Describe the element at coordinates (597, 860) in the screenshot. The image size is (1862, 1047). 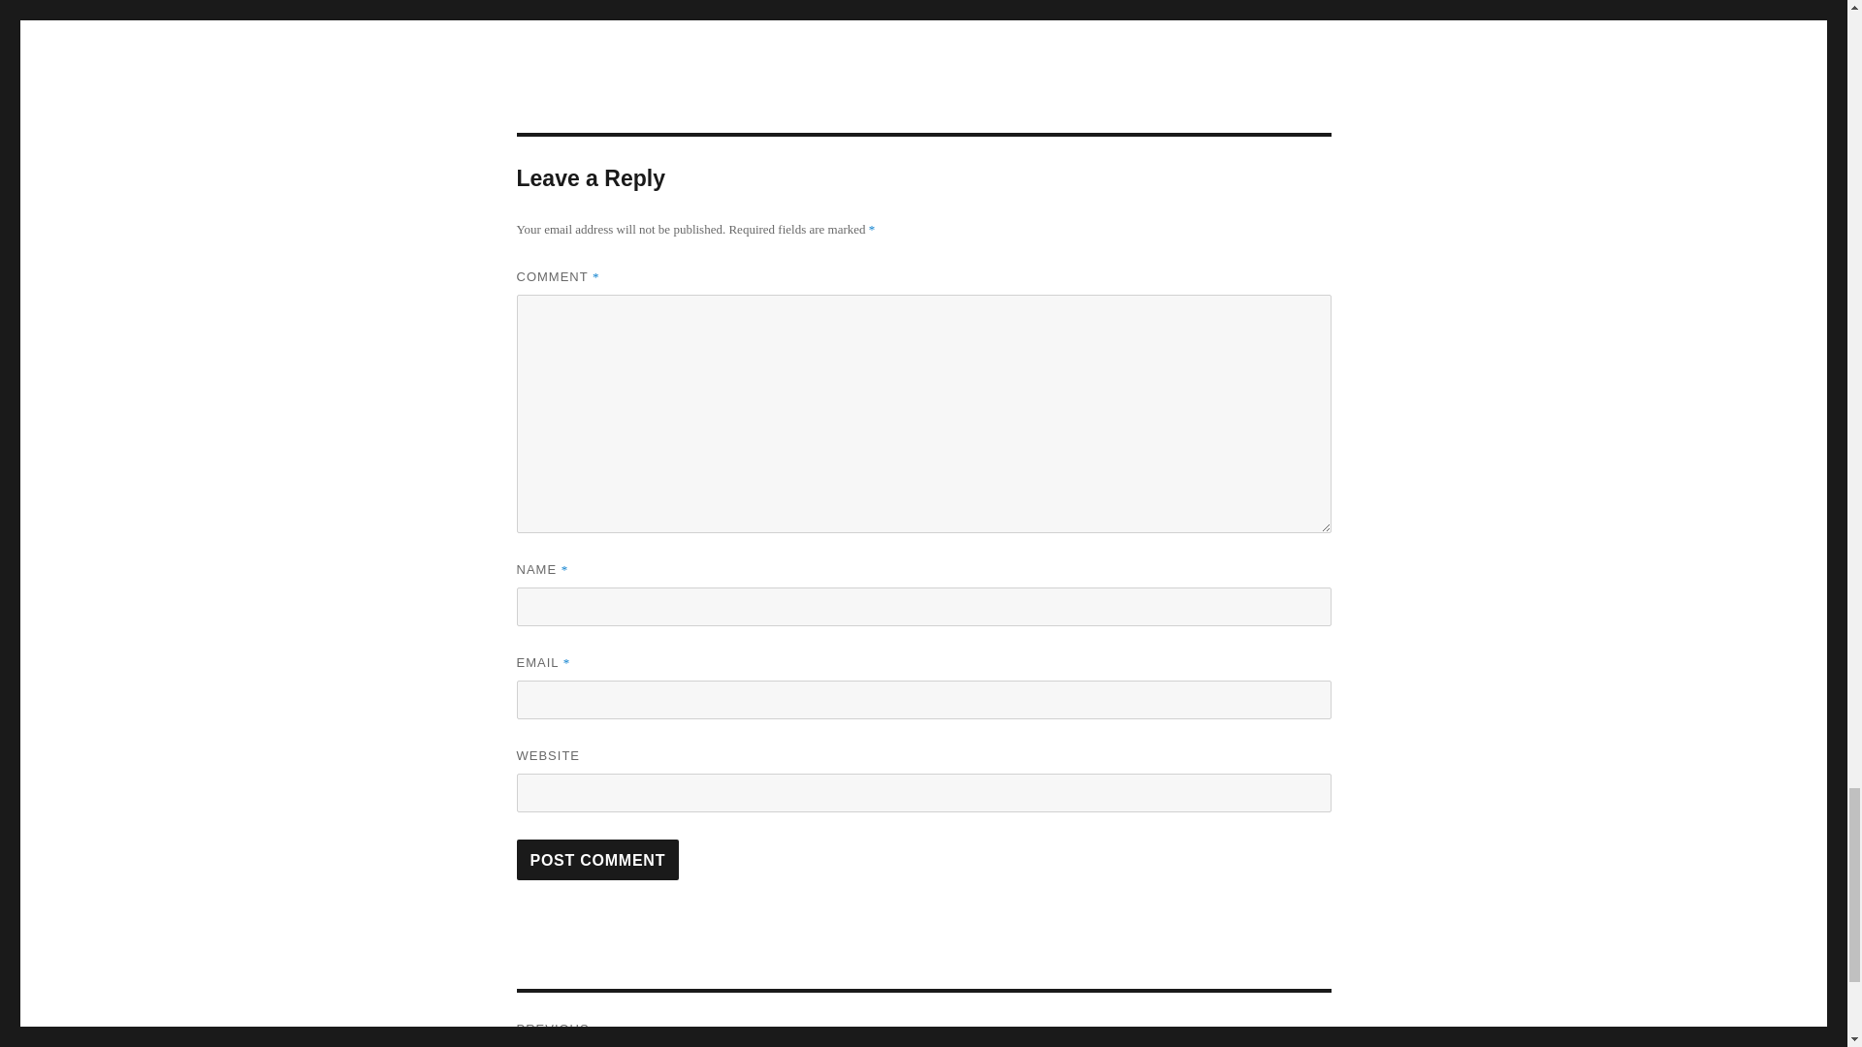
I see `Post Comment` at that location.